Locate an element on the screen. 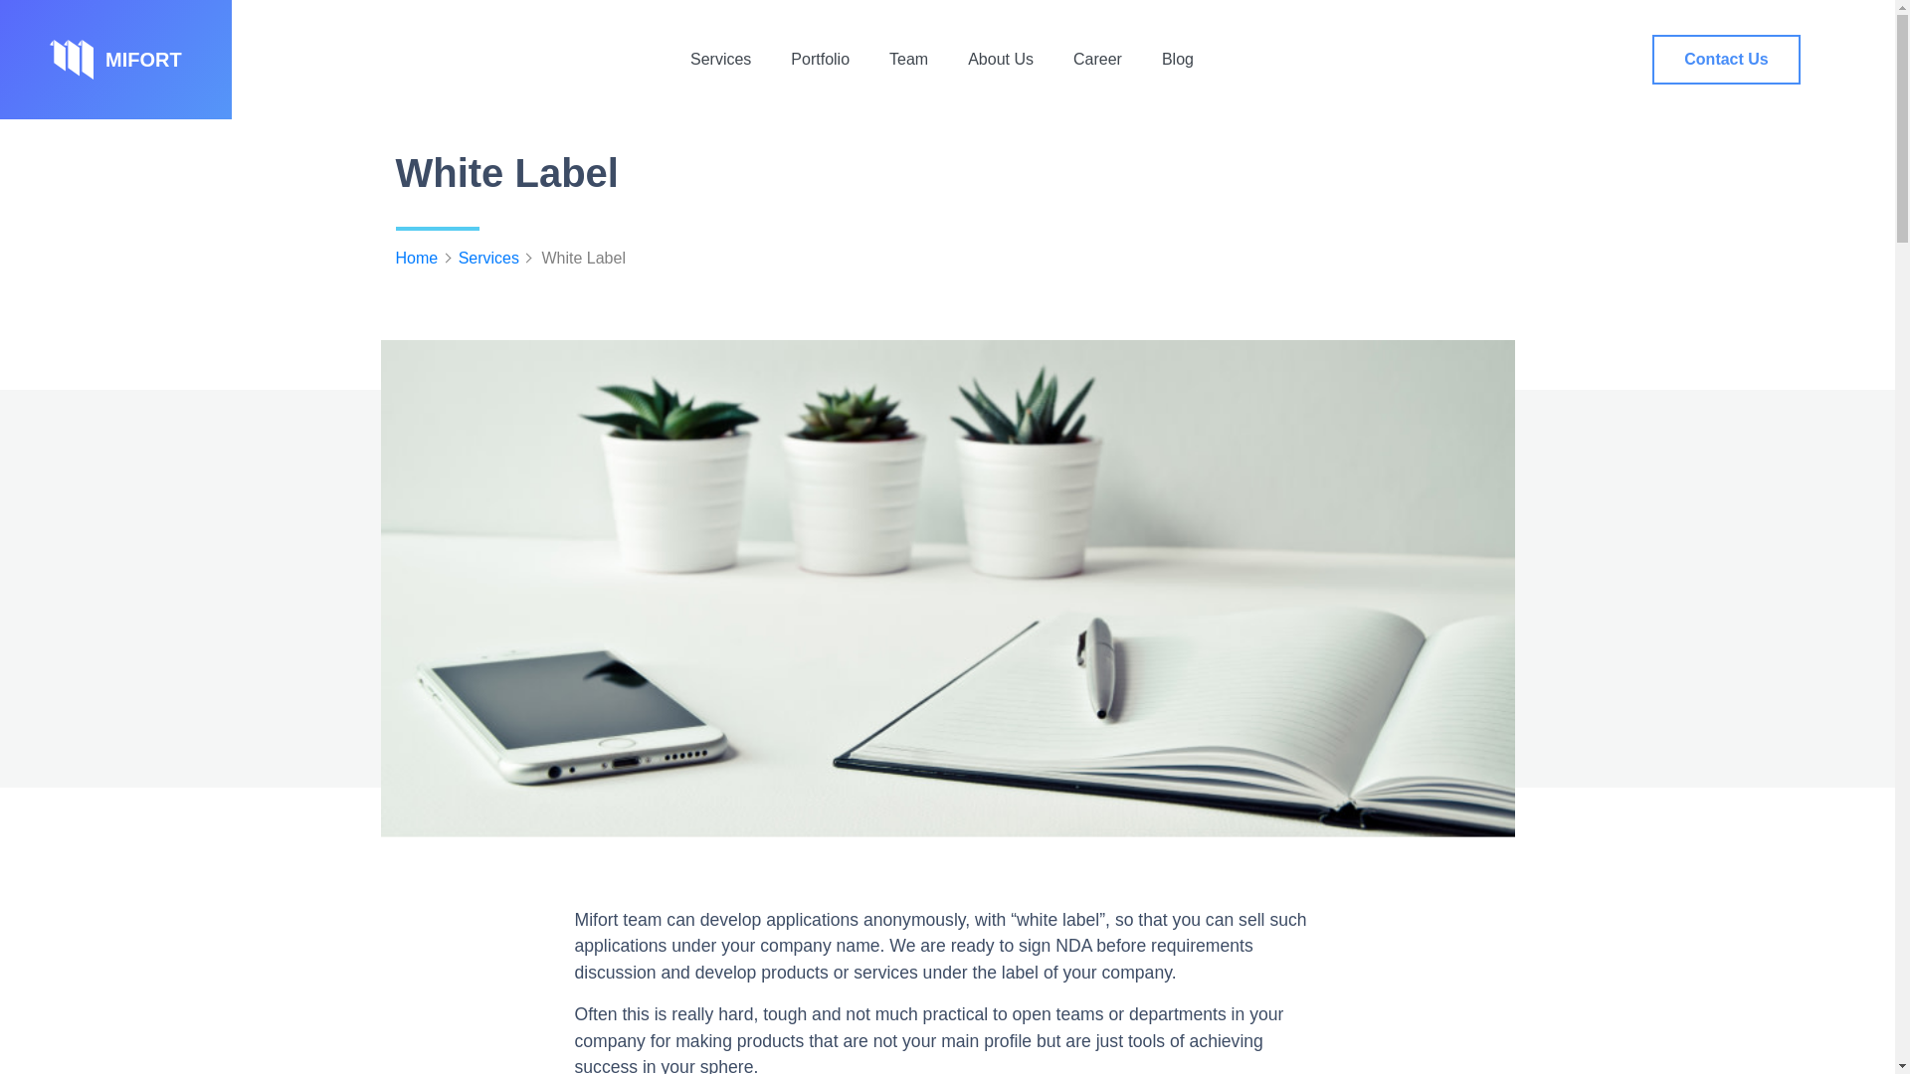 The image size is (1910, 1074). Team is located at coordinates (907, 60).